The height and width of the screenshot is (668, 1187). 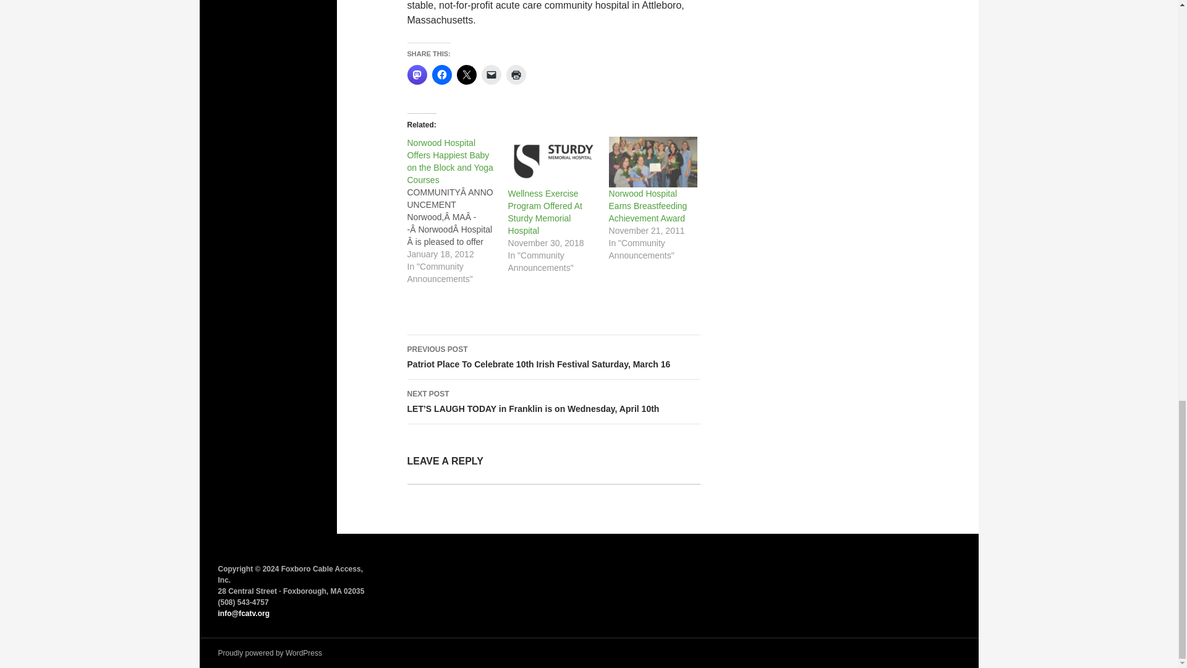 I want to click on Norwood Hospital Earns Breastfeeding Achievement Award, so click(x=648, y=205).